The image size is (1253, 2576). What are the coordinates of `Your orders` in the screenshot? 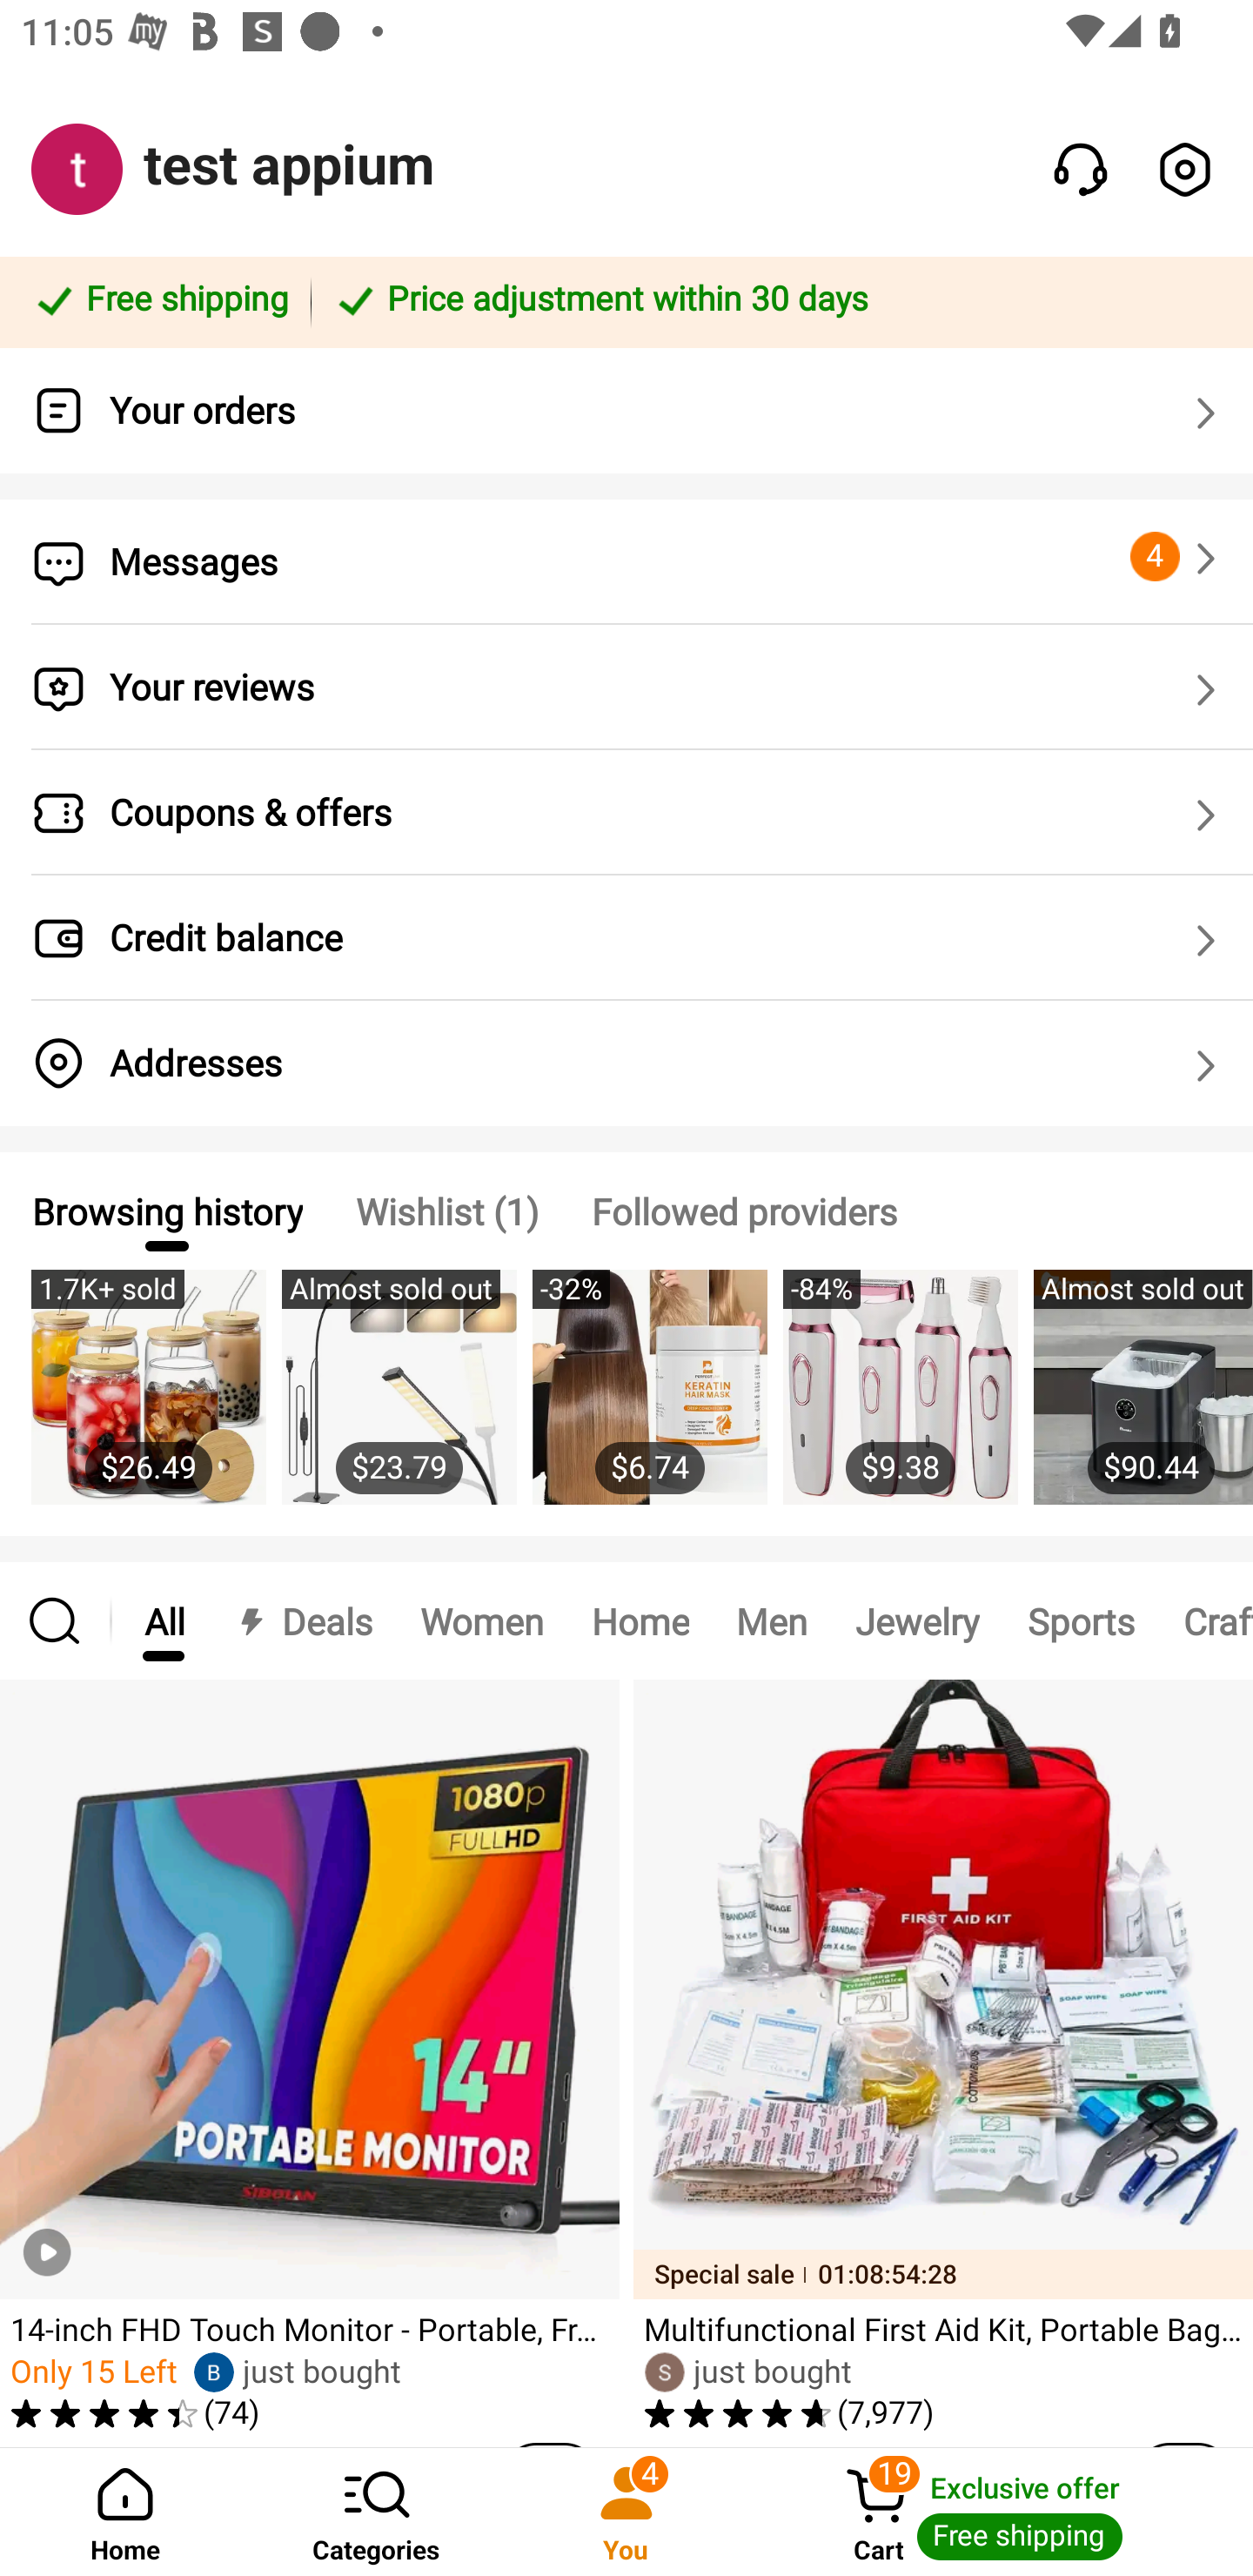 It's located at (626, 411).